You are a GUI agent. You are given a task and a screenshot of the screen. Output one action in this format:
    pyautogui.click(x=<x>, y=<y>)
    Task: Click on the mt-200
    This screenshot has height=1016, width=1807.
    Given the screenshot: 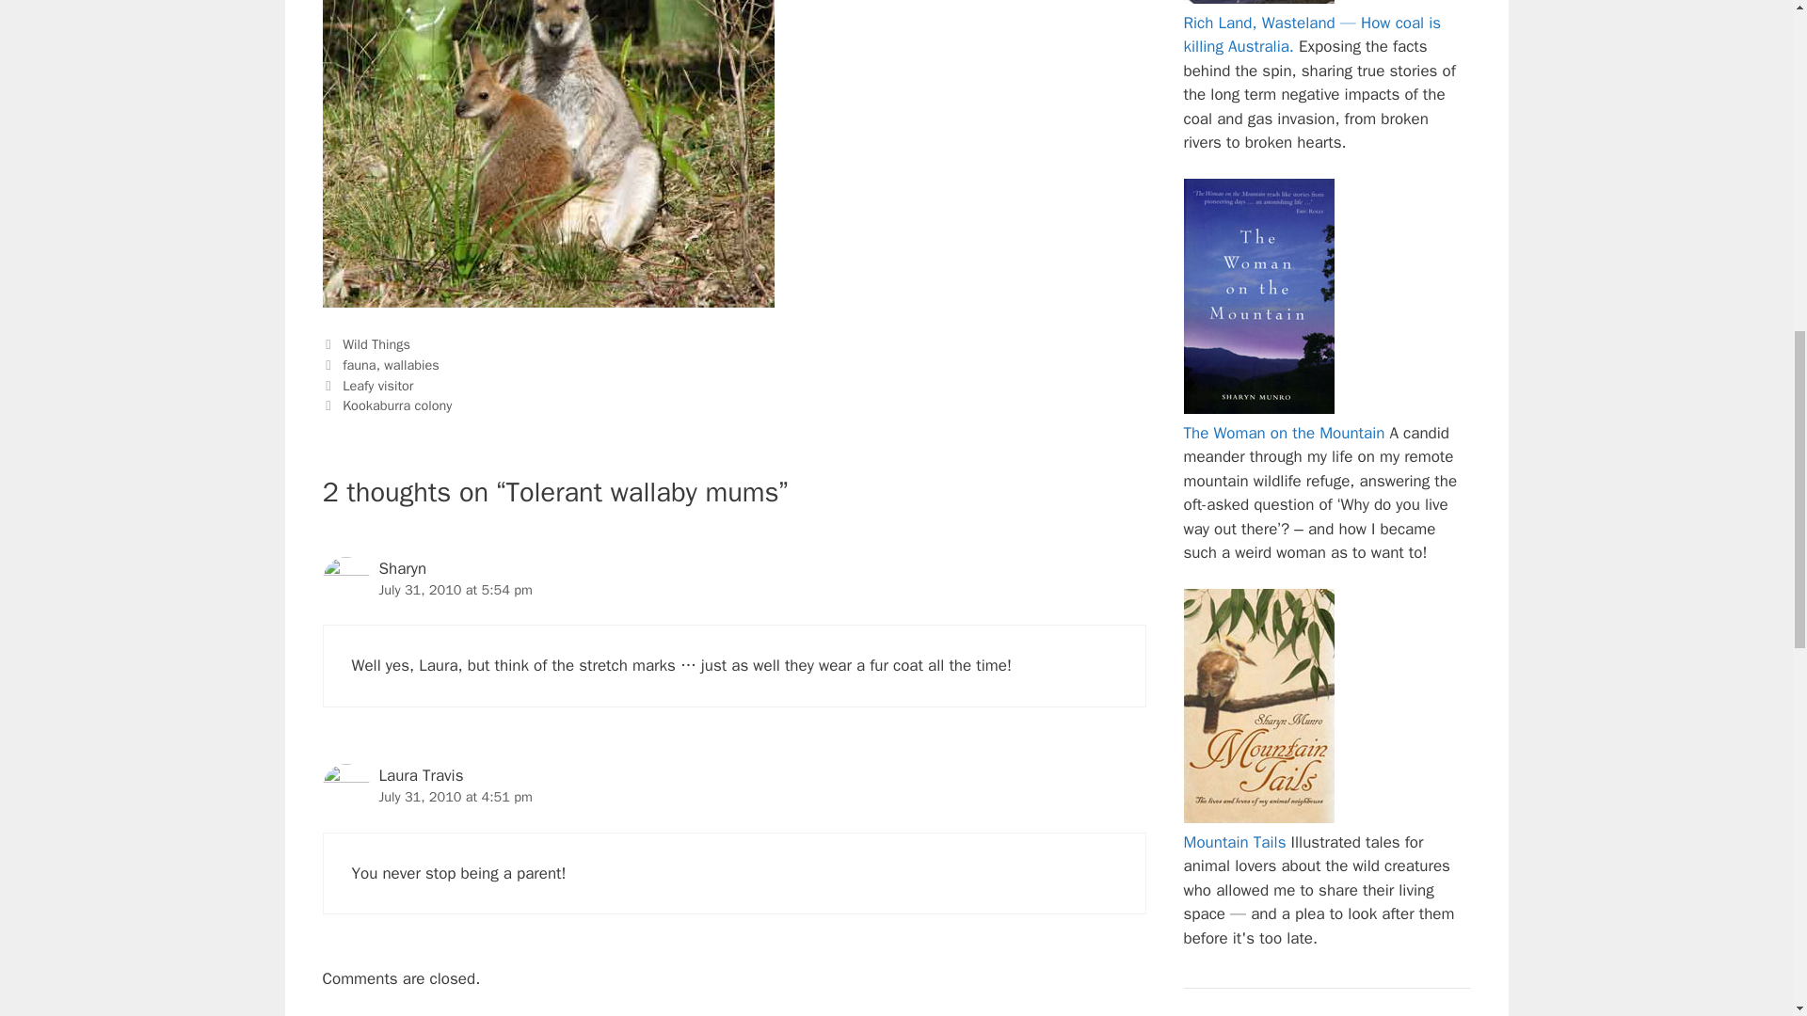 What is the action you would take?
    pyautogui.click(x=1259, y=706)
    